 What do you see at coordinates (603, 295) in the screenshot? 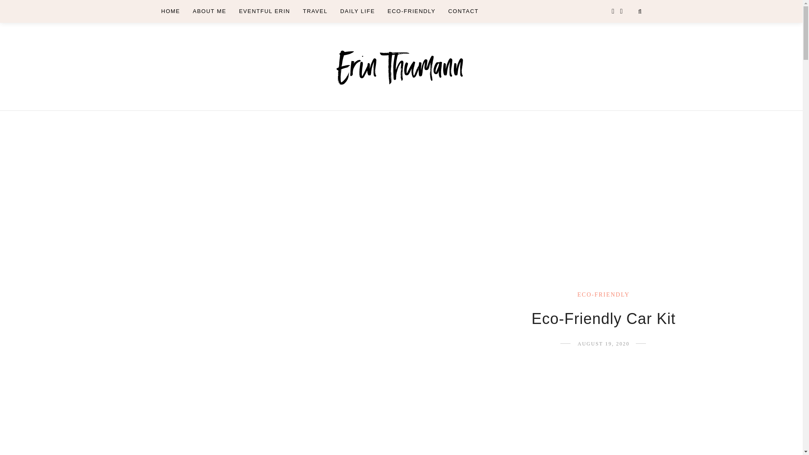
I see `ECO-FRIENDLY` at bounding box center [603, 295].